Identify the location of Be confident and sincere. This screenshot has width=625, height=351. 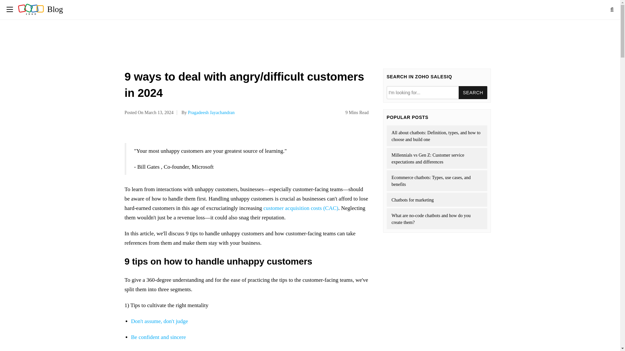
(158, 337).